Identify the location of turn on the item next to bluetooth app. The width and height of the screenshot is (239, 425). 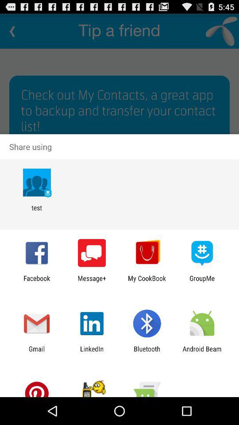
(92, 352).